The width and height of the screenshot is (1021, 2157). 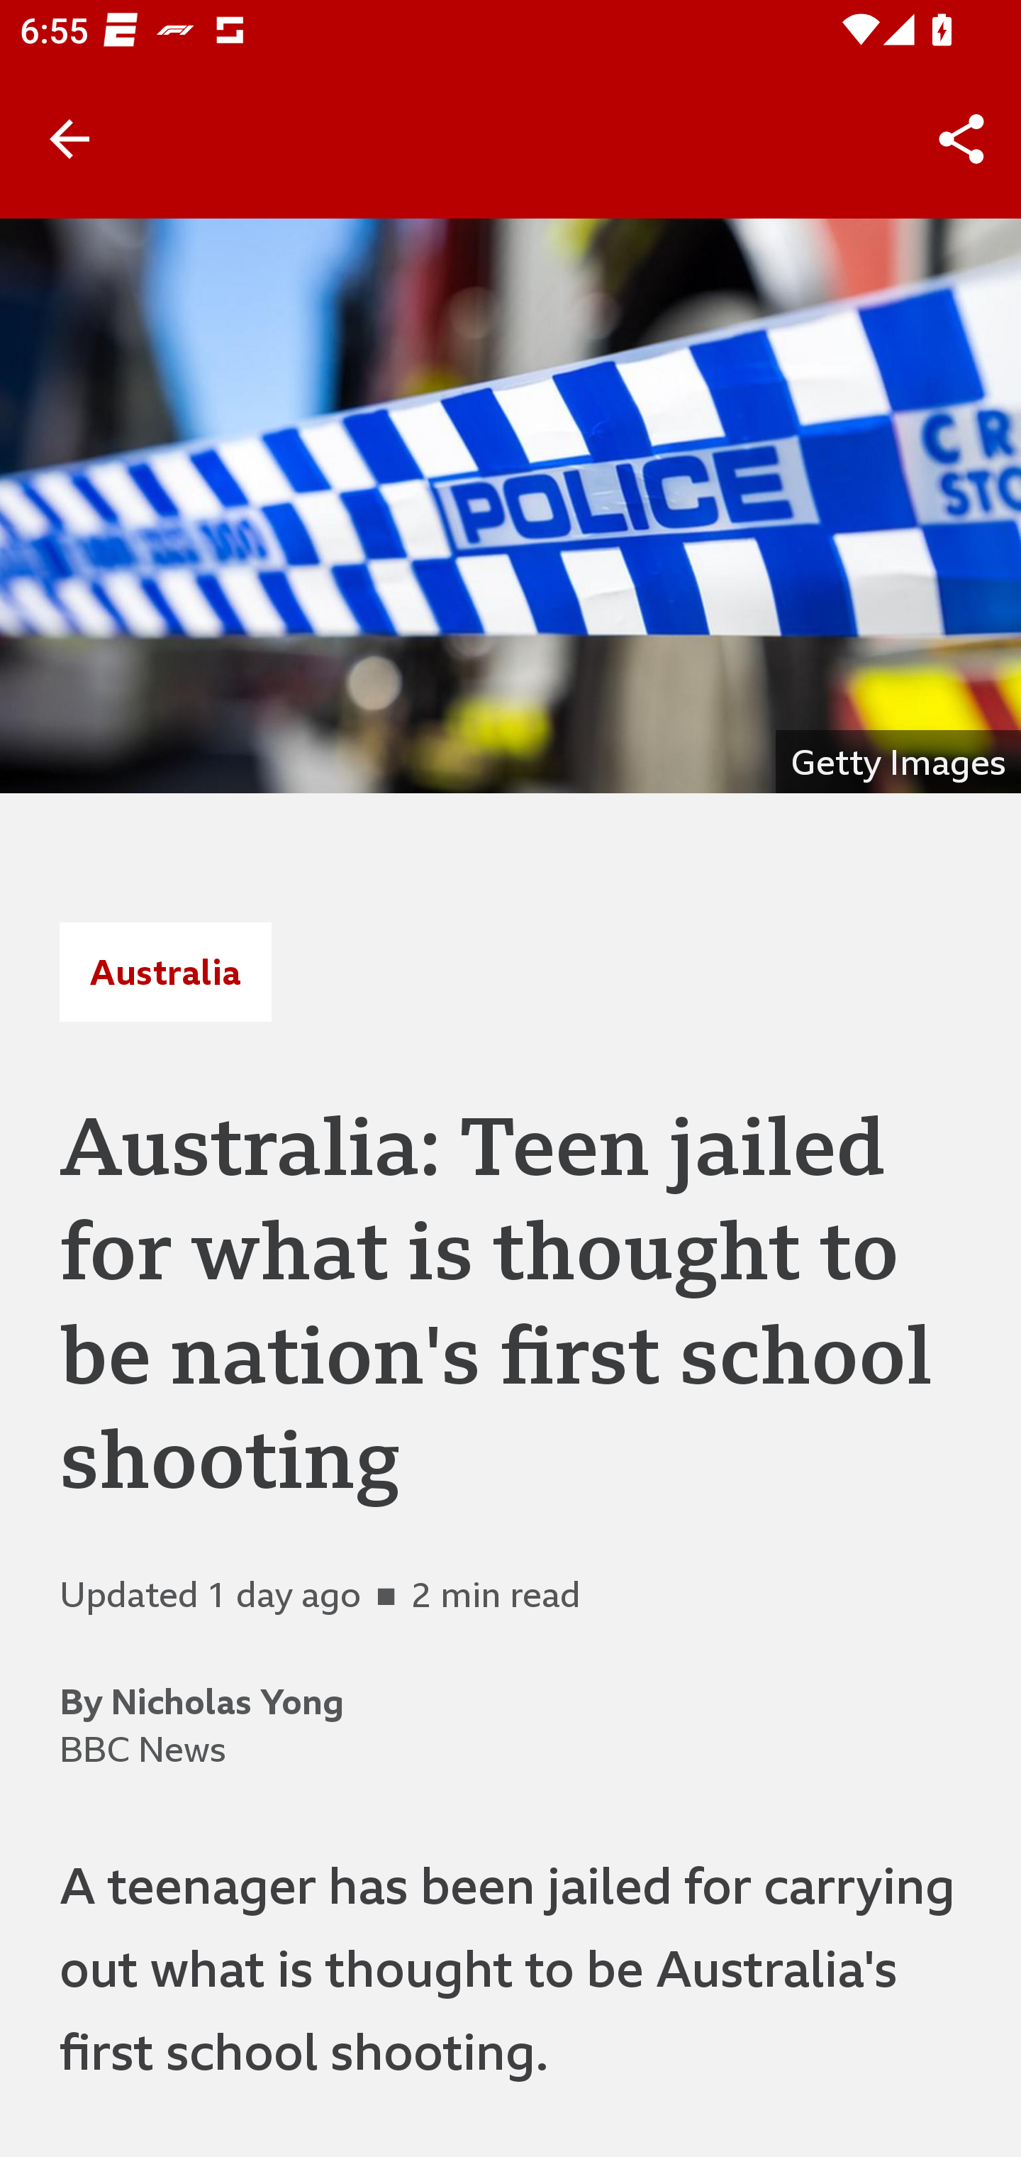 I want to click on Share, so click(x=961, y=139).